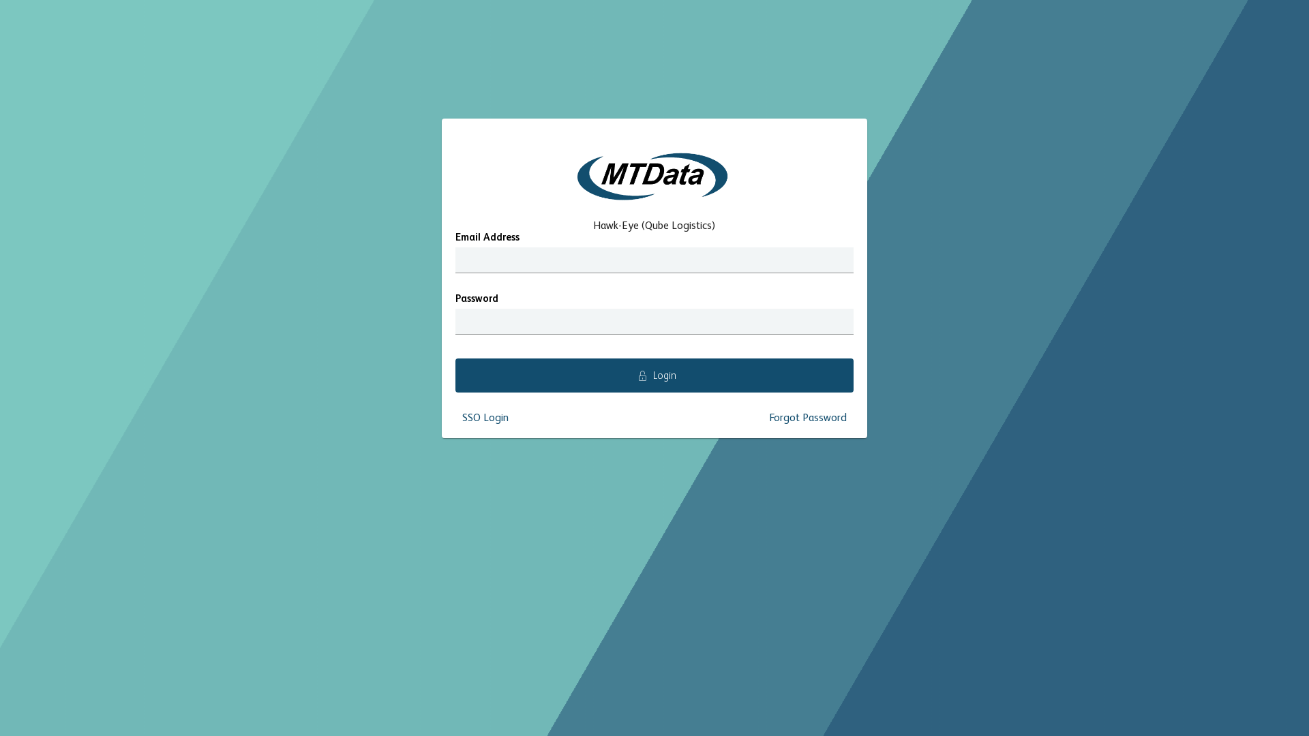 This screenshot has width=1309, height=736. What do you see at coordinates (654, 375) in the screenshot?
I see `Login` at bounding box center [654, 375].